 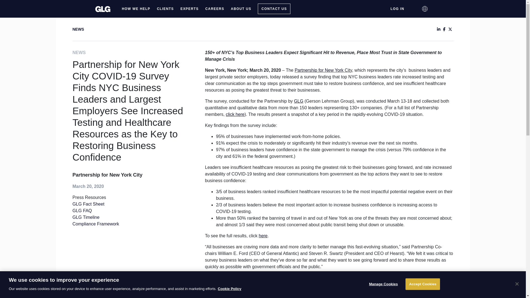 I want to click on HOW WE HELP, so click(x=136, y=9).